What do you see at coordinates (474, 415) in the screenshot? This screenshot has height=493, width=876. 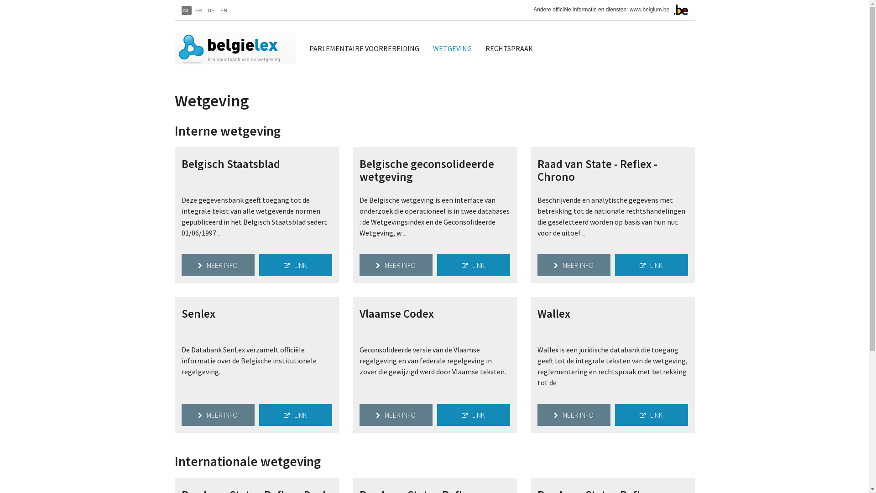 I see `LINK` at bounding box center [474, 415].